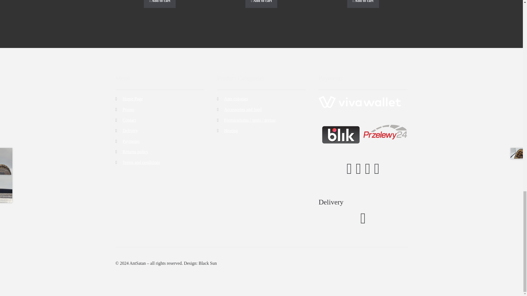  What do you see at coordinates (130, 130) in the screenshot?
I see `Delivery` at bounding box center [130, 130].